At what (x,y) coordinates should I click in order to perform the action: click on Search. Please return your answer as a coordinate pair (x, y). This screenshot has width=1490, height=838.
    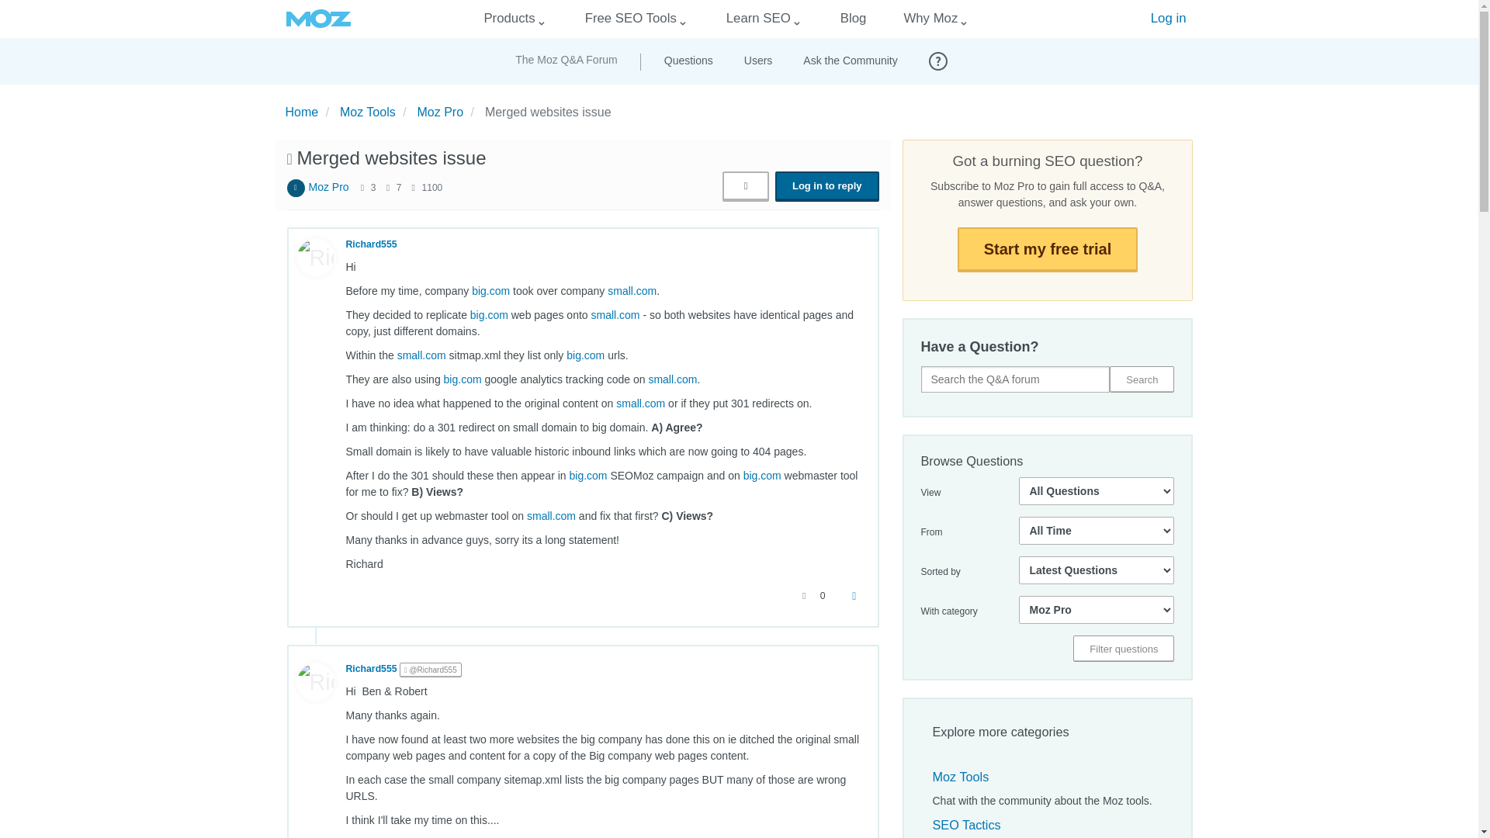
    Looking at the image, I should click on (1142, 379).